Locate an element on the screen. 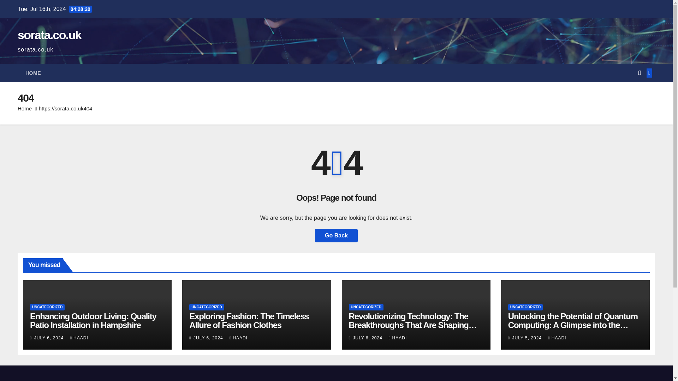 This screenshot has width=678, height=381. sorata.co.uk is located at coordinates (49, 35).